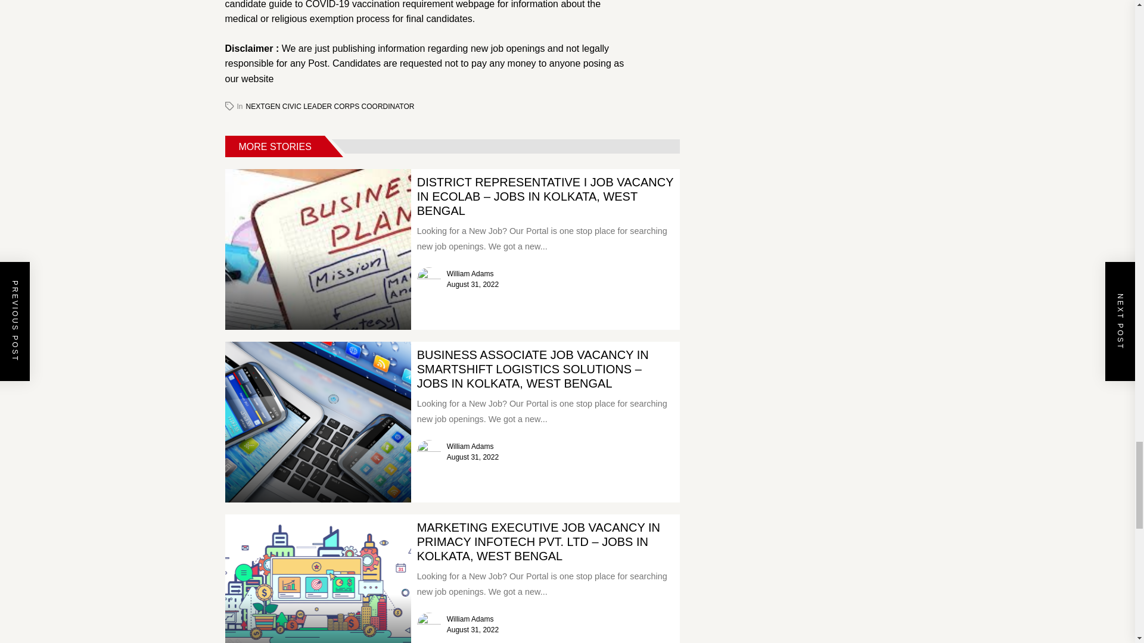  Describe the element at coordinates (471, 273) in the screenshot. I see `William Adams` at that location.